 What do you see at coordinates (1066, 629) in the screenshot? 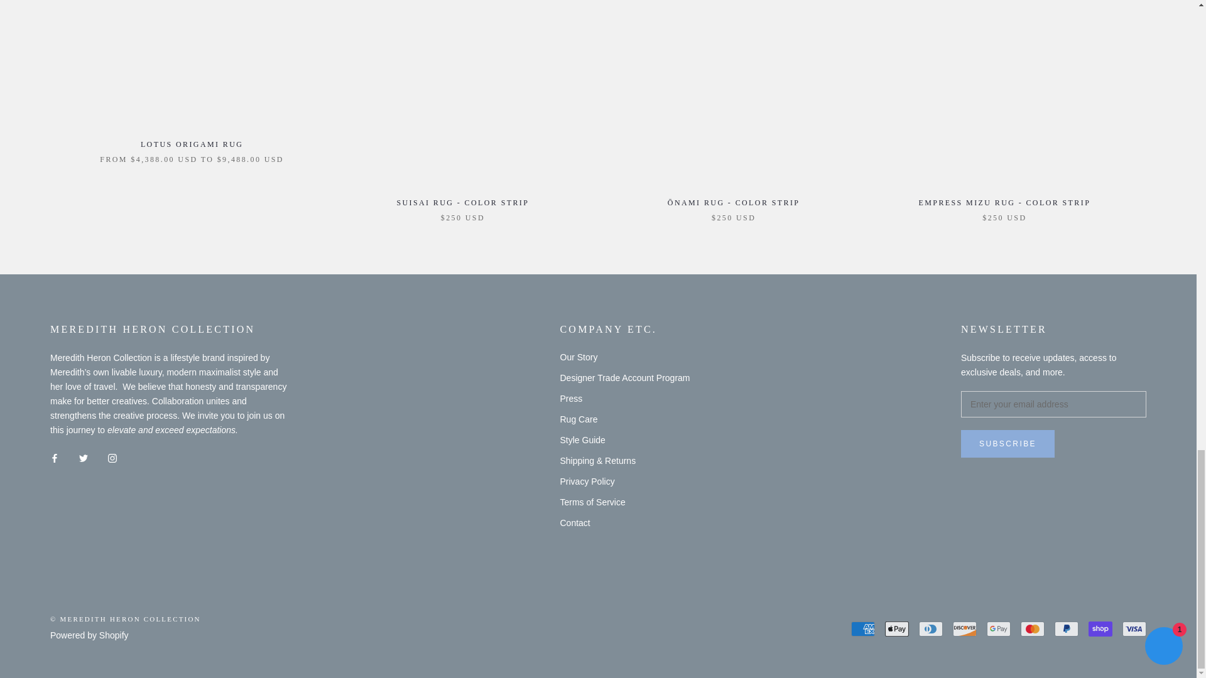
I see `PayPal` at bounding box center [1066, 629].